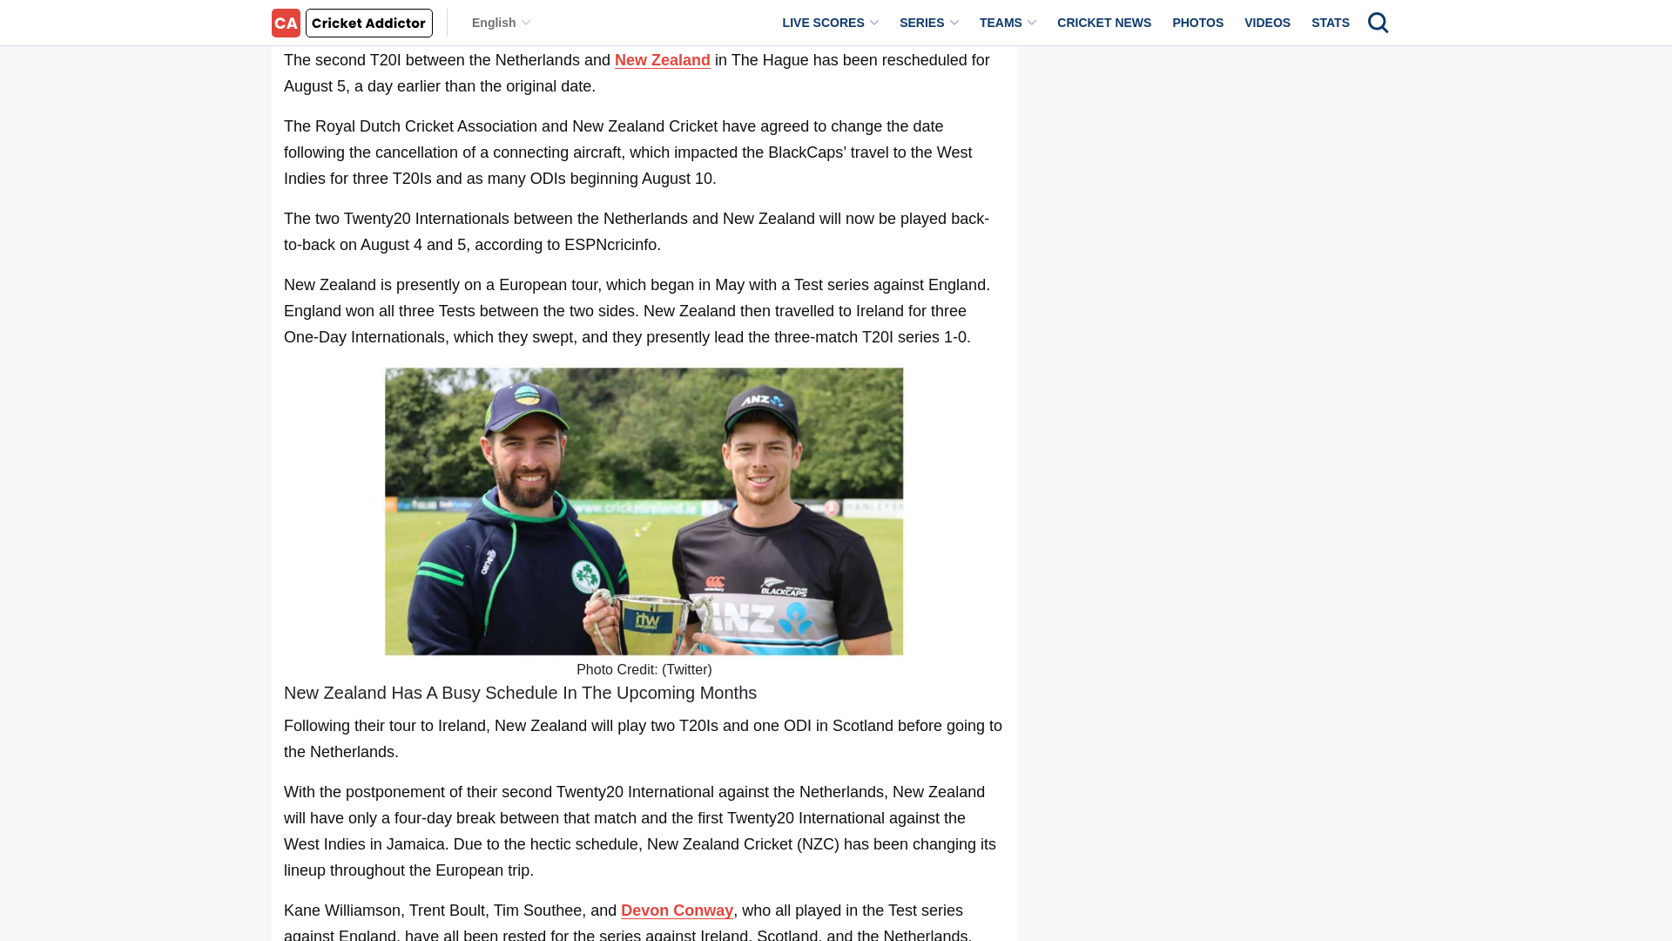 The image size is (1672, 941). Describe the element at coordinates (517, 6) in the screenshot. I see `New Zealand Has A Busy Schedule In The Upcoming Months` at that location.